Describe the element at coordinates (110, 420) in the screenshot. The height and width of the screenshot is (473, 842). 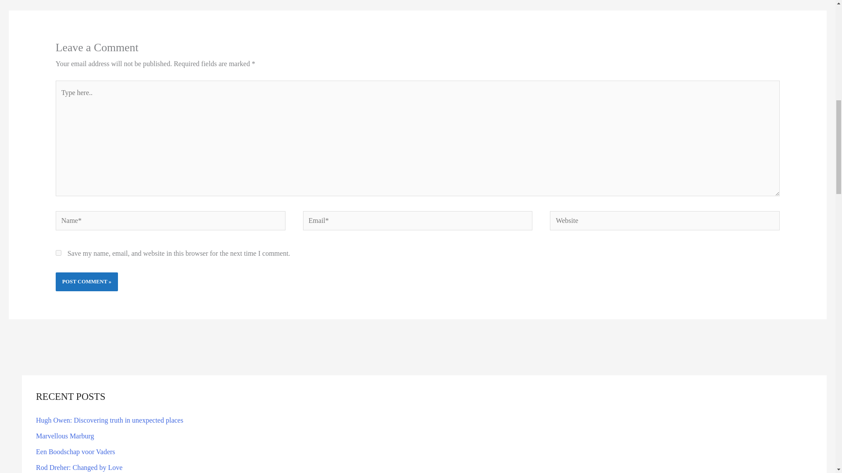
I see `Hugh Owen: Discovering truth in unexpected places` at that location.